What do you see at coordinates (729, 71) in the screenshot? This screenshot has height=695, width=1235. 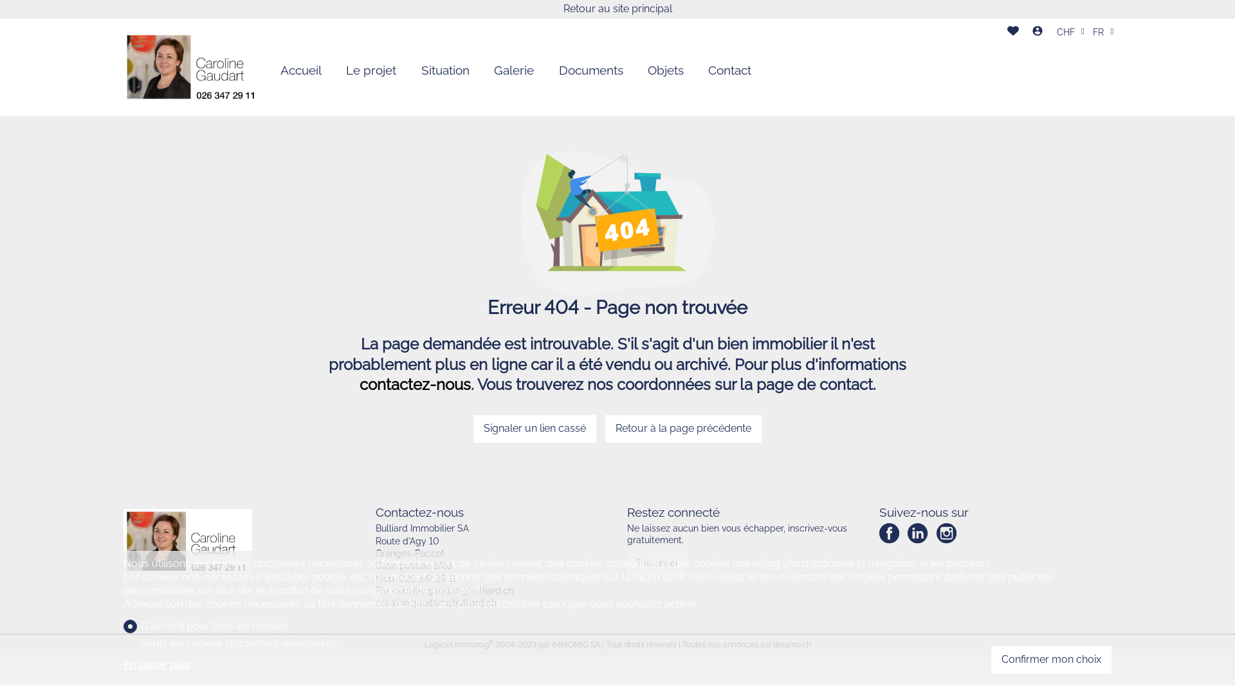 I see `Contact` at bounding box center [729, 71].